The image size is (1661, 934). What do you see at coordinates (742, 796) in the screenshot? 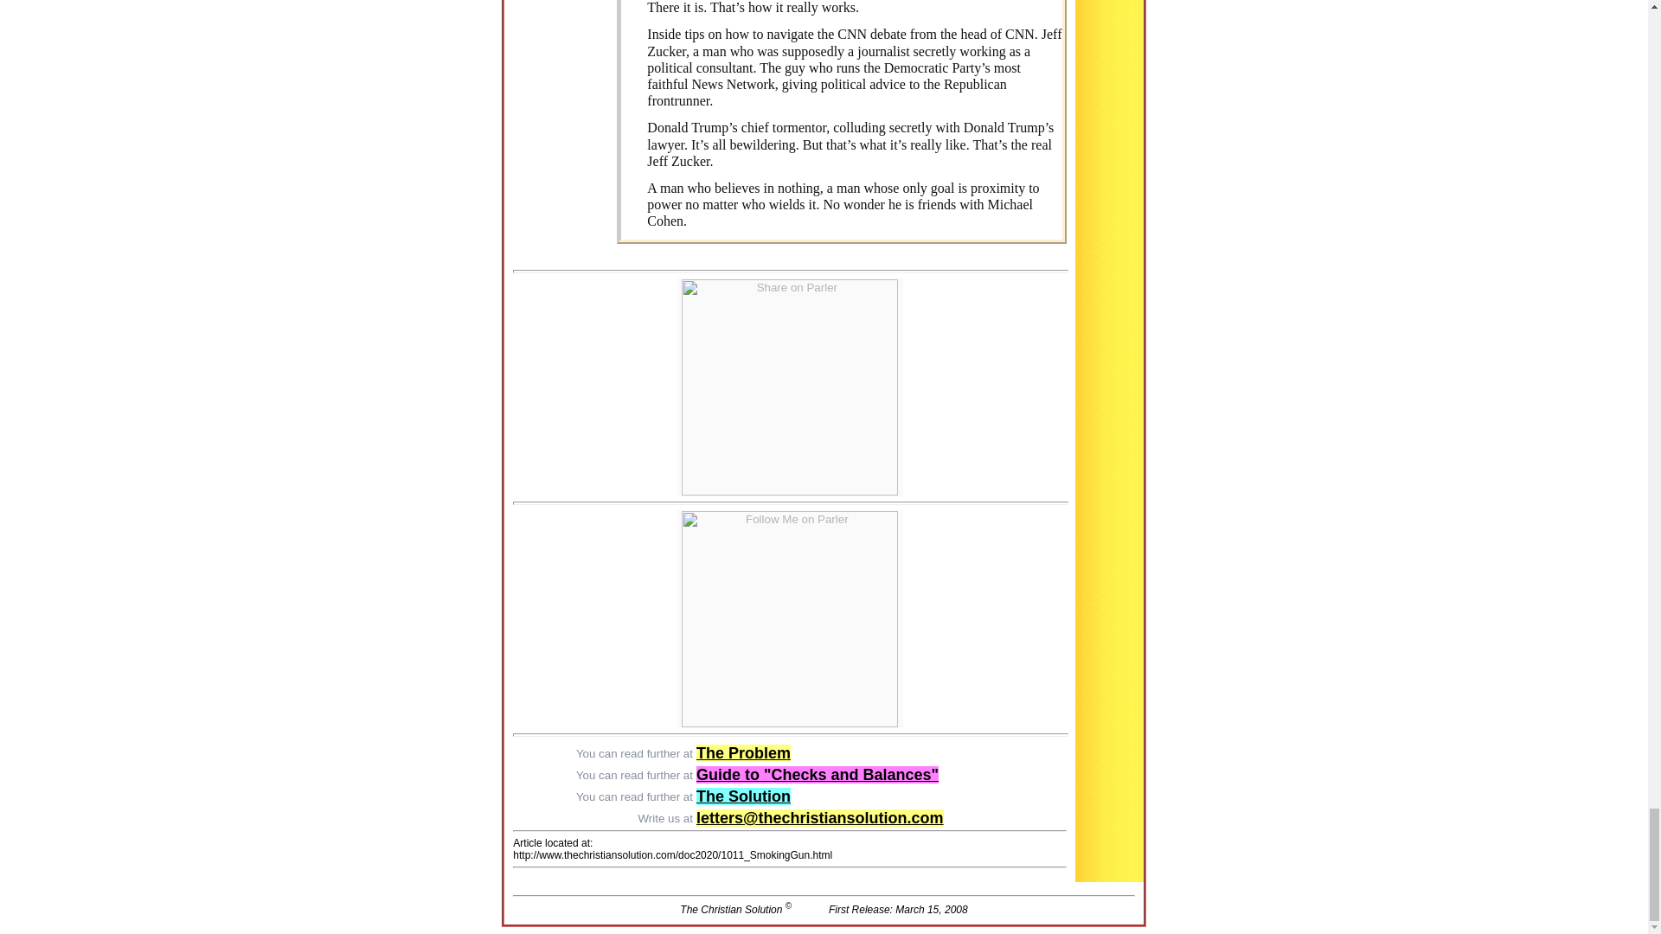
I see `The Solution` at bounding box center [742, 796].